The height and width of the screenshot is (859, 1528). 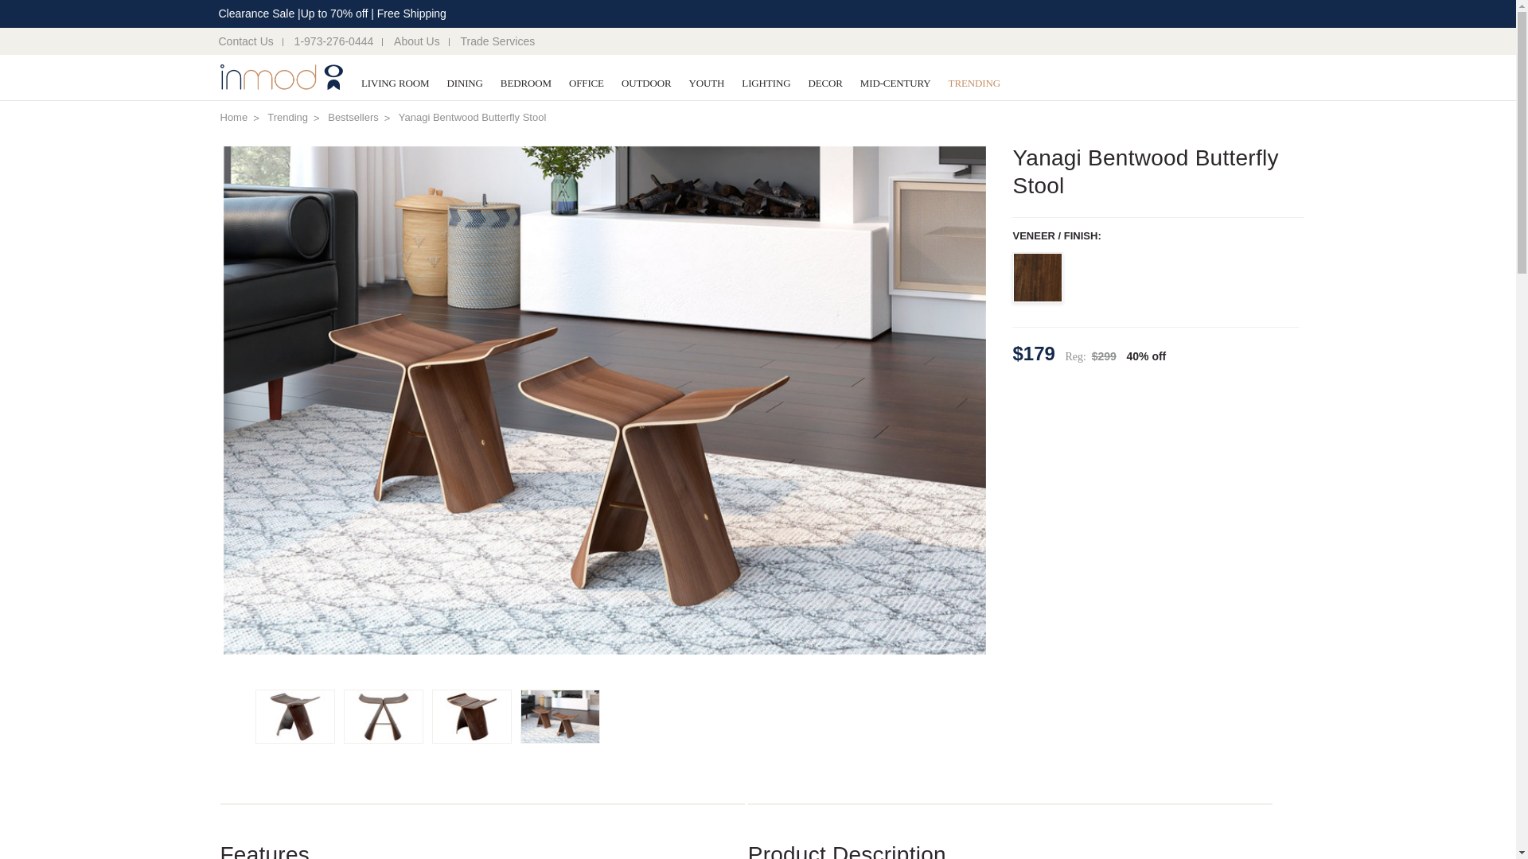 What do you see at coordinates (384, 717) in the screenshot?
I see `Yanagi Bentwood Butterfly Stool` at bounding box center [384, 717].